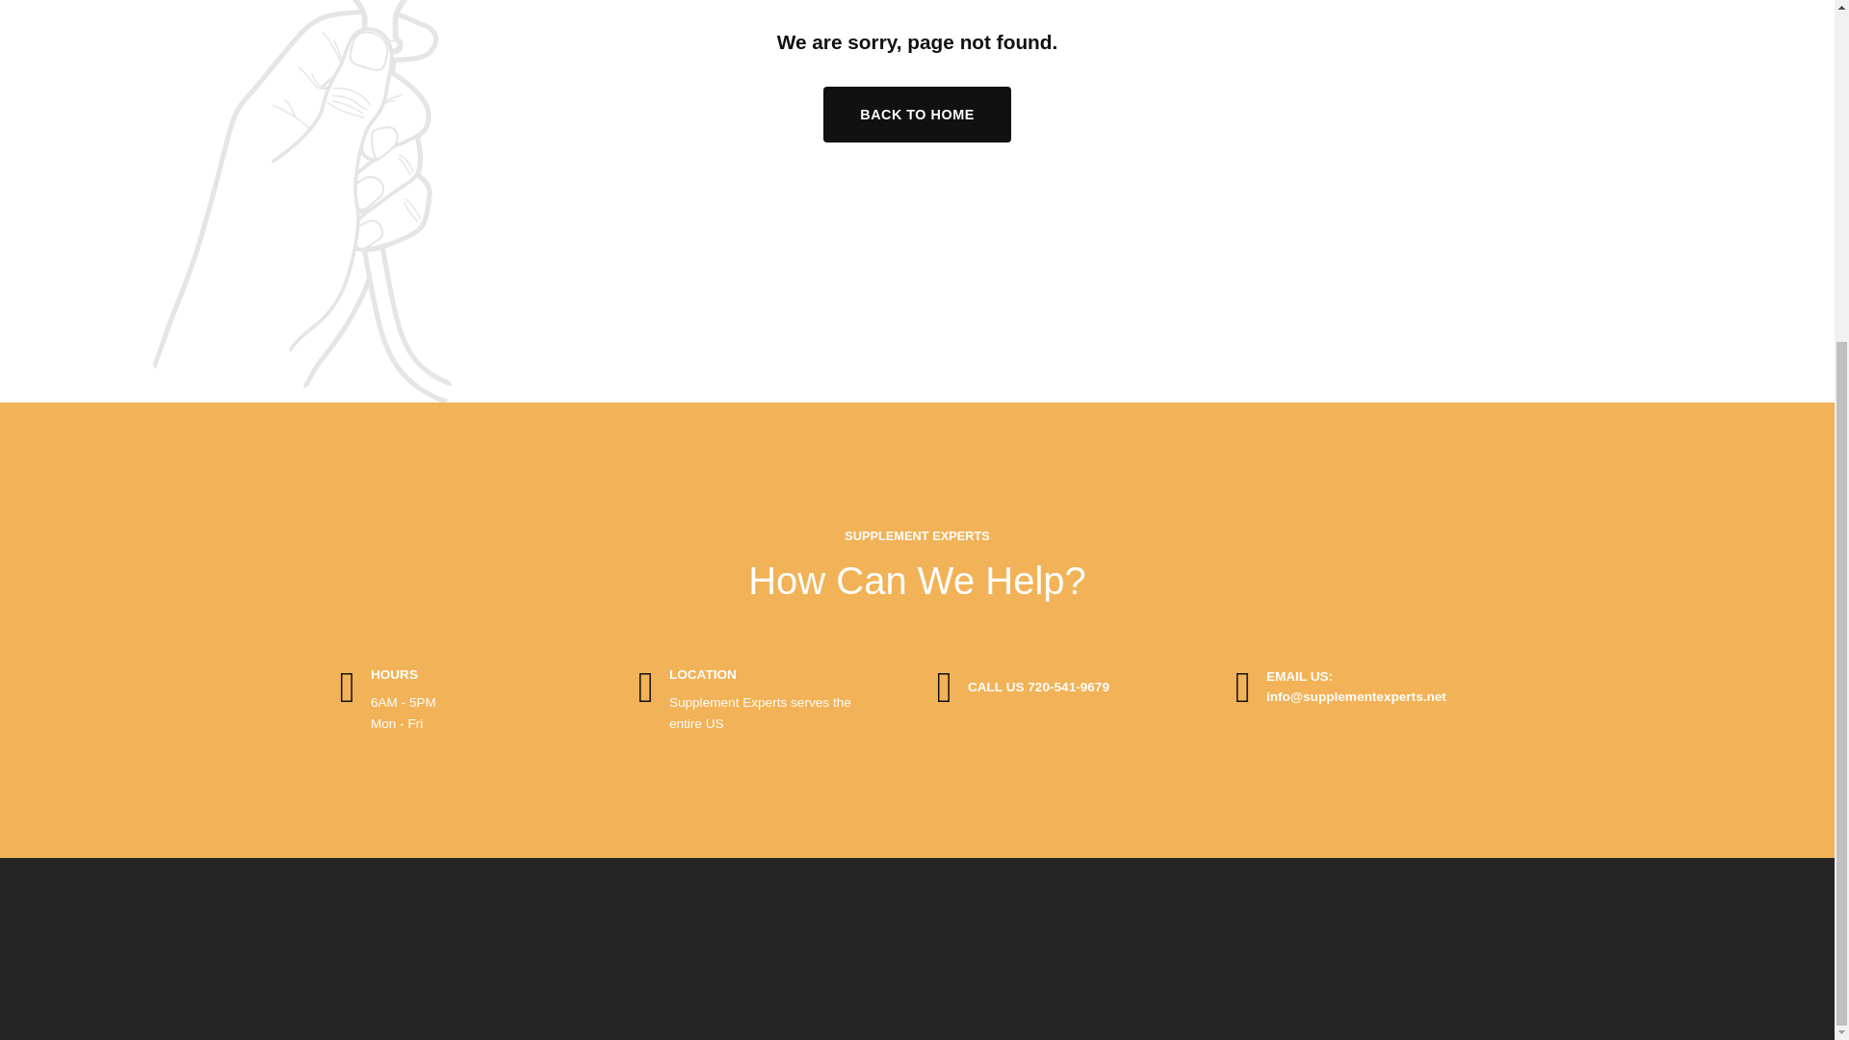 This screenshot has width=1849, height=1040. I want to click on CALL US 720-541-9679, so click(1038, 688).